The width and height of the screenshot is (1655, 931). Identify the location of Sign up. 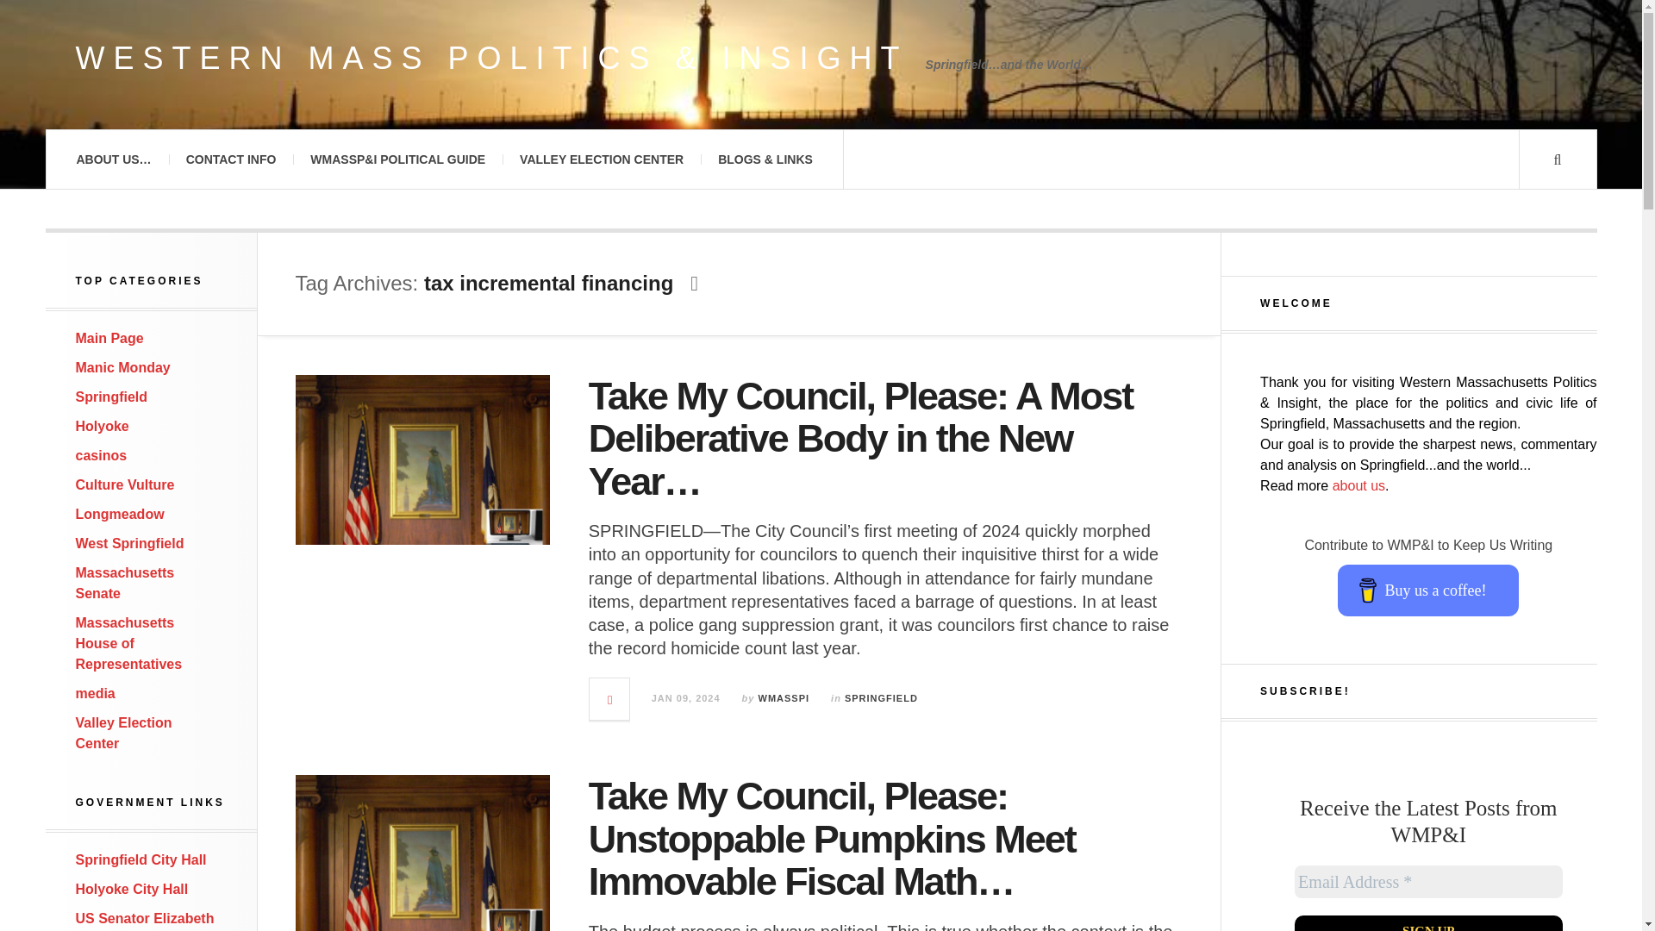
(1427, 922).